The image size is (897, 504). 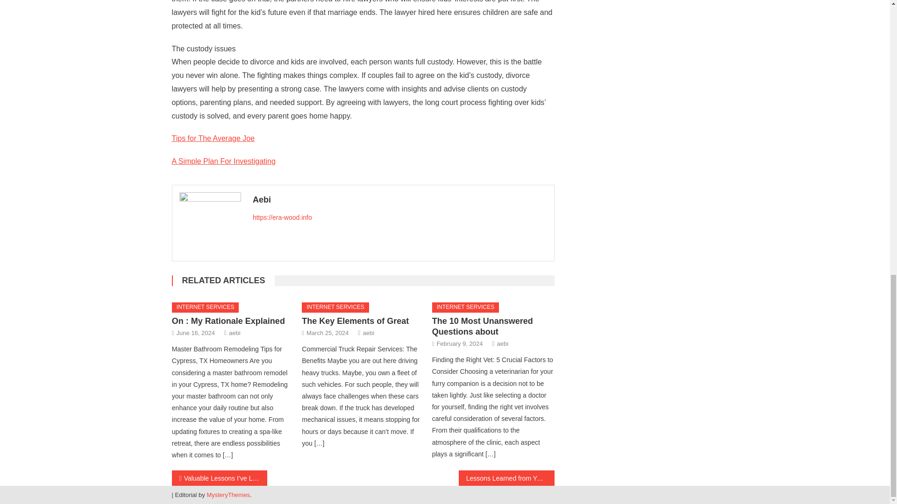 What do you see at coordinates (223, 161) in the screenshot?
I see `A Simple Plan For Investigating` at bounding box center [223, 161].